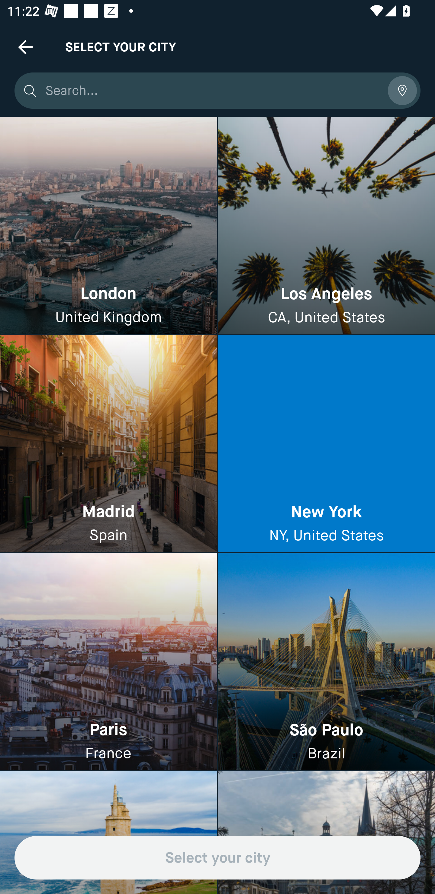  What do you see at coordinates (108, 444) in the screenshot?
I see `Madrid Spain` at bounding box center [108, 444].